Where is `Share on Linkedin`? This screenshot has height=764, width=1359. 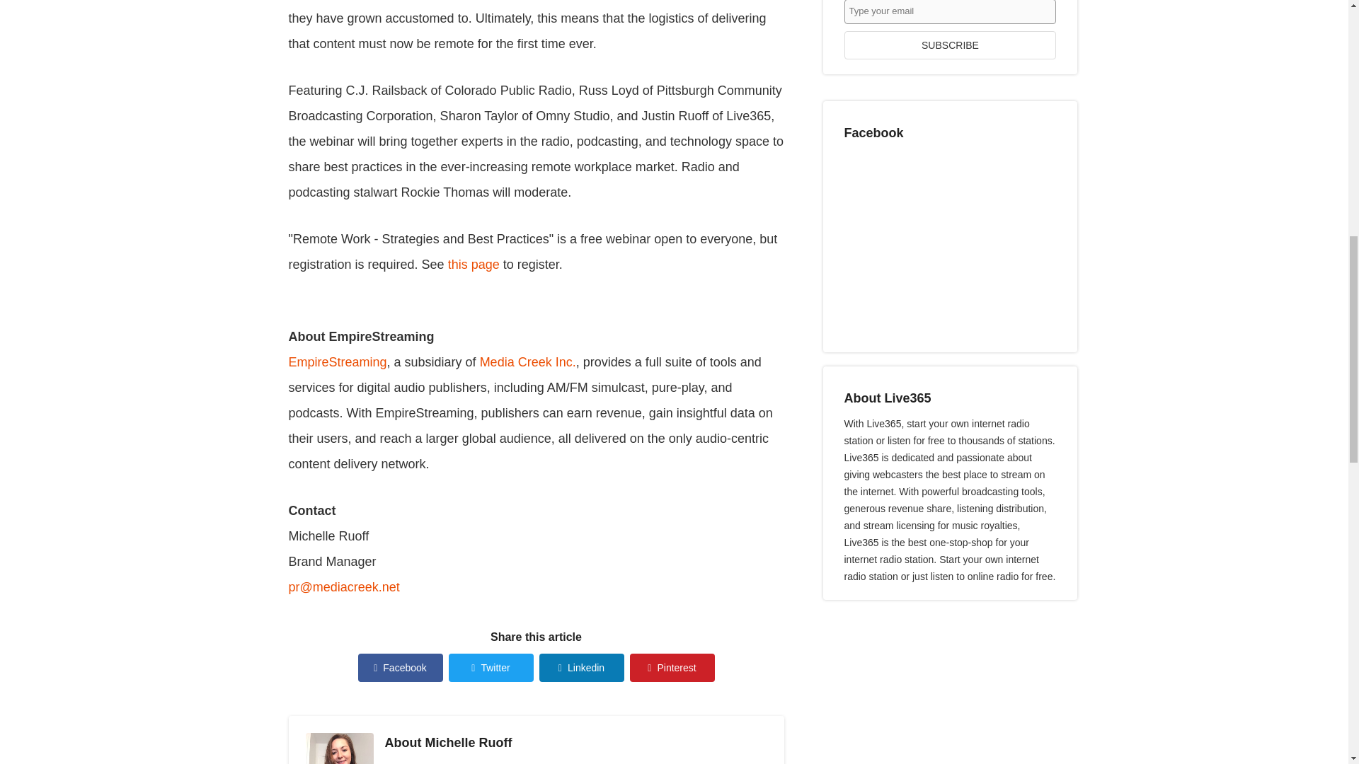
Share on Linkedin is located at coordinates (582, 668).